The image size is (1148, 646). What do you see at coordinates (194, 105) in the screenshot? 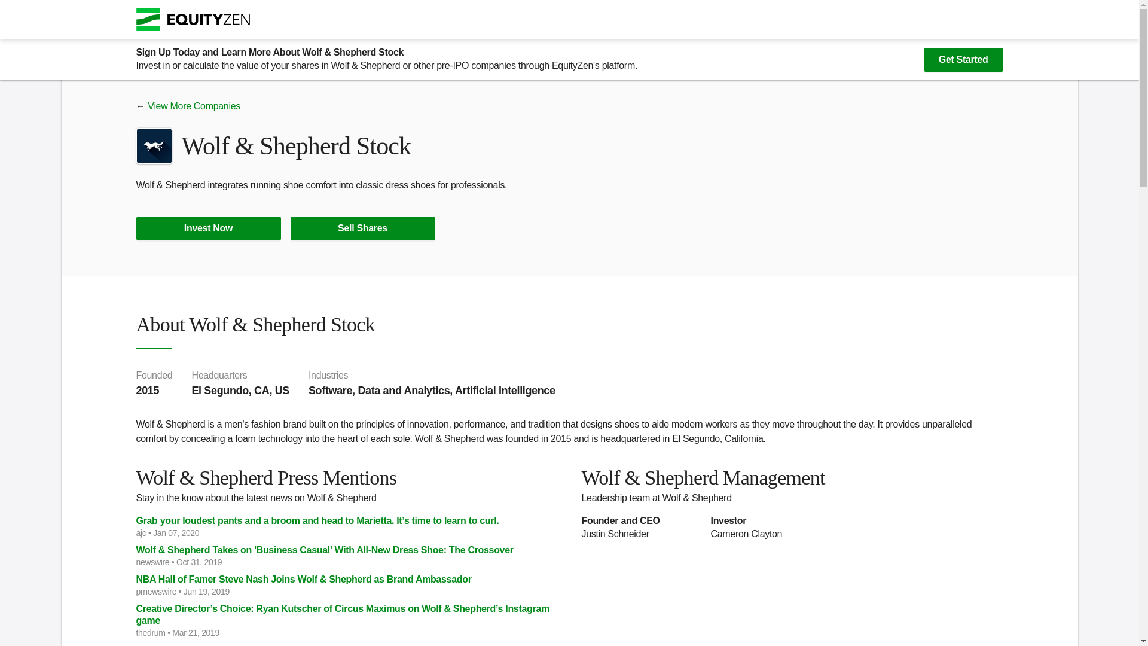
I see `View More Companies` at bounding box center [194, 105].